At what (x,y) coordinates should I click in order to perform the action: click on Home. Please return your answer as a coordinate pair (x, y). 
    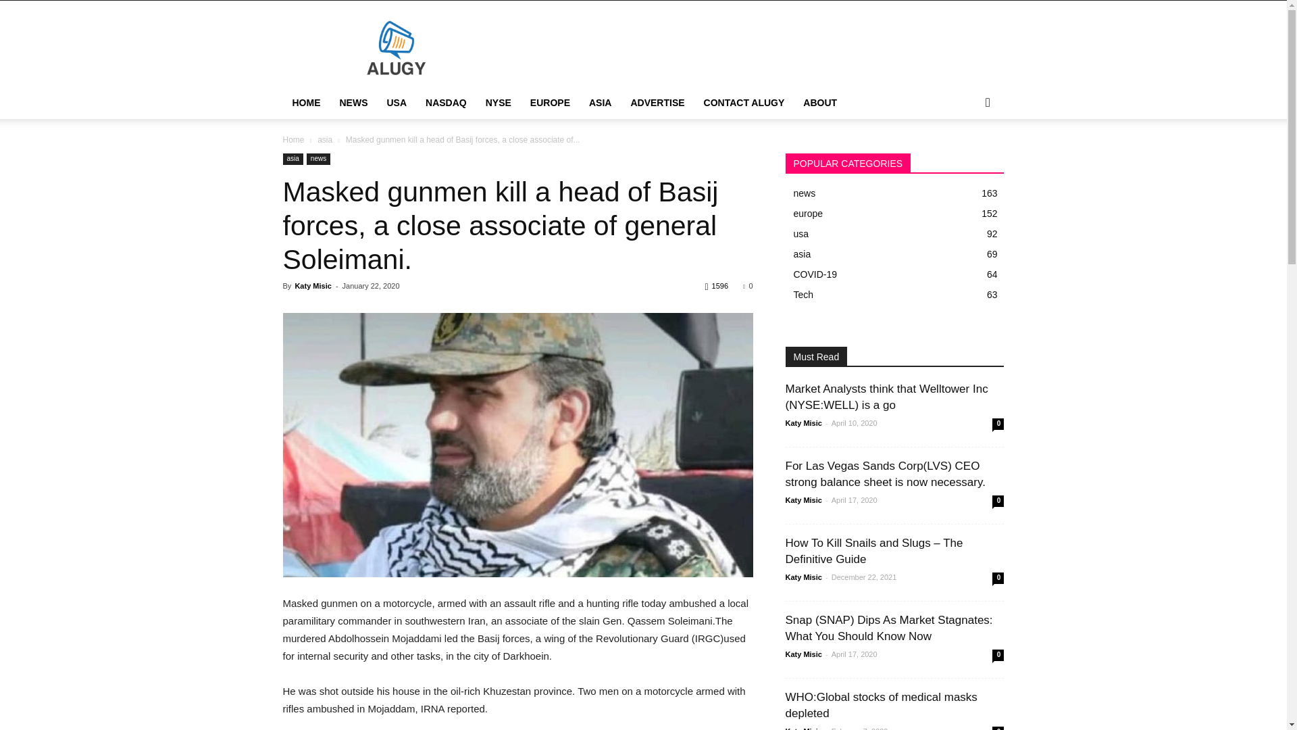
    Looking at the image, I should click on (293, 139).